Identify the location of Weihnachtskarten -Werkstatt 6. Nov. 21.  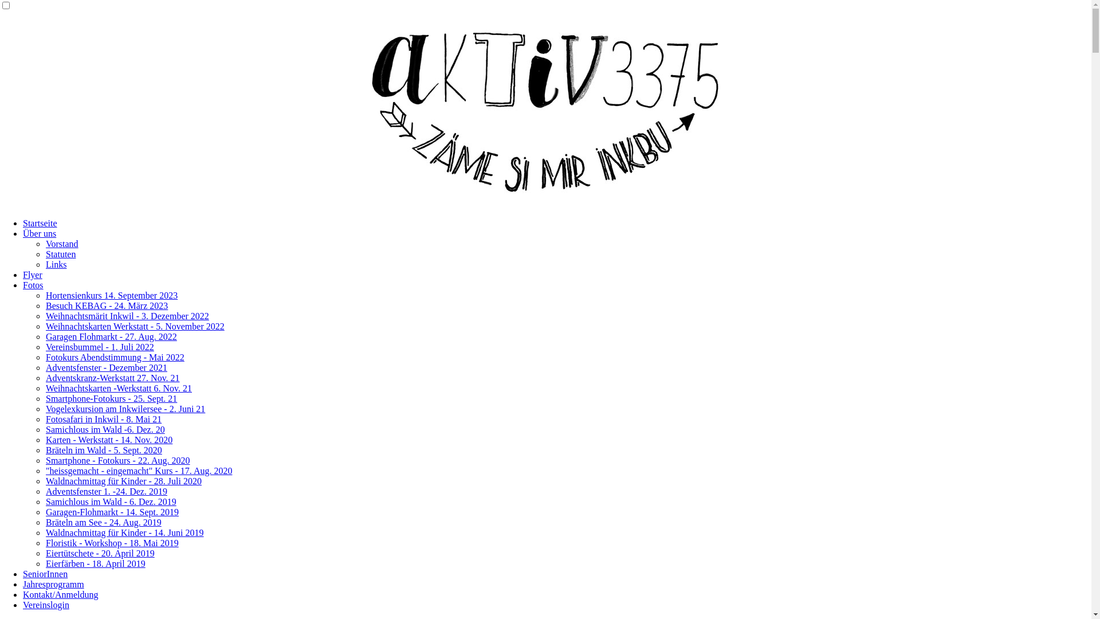
(119, 389).